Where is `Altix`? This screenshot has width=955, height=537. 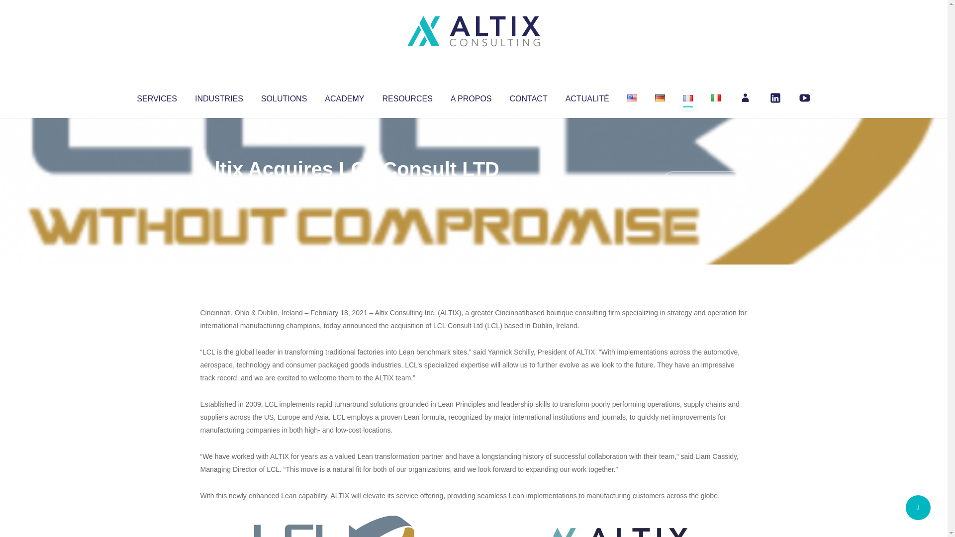
Altix is located at coordinates (219, 189).